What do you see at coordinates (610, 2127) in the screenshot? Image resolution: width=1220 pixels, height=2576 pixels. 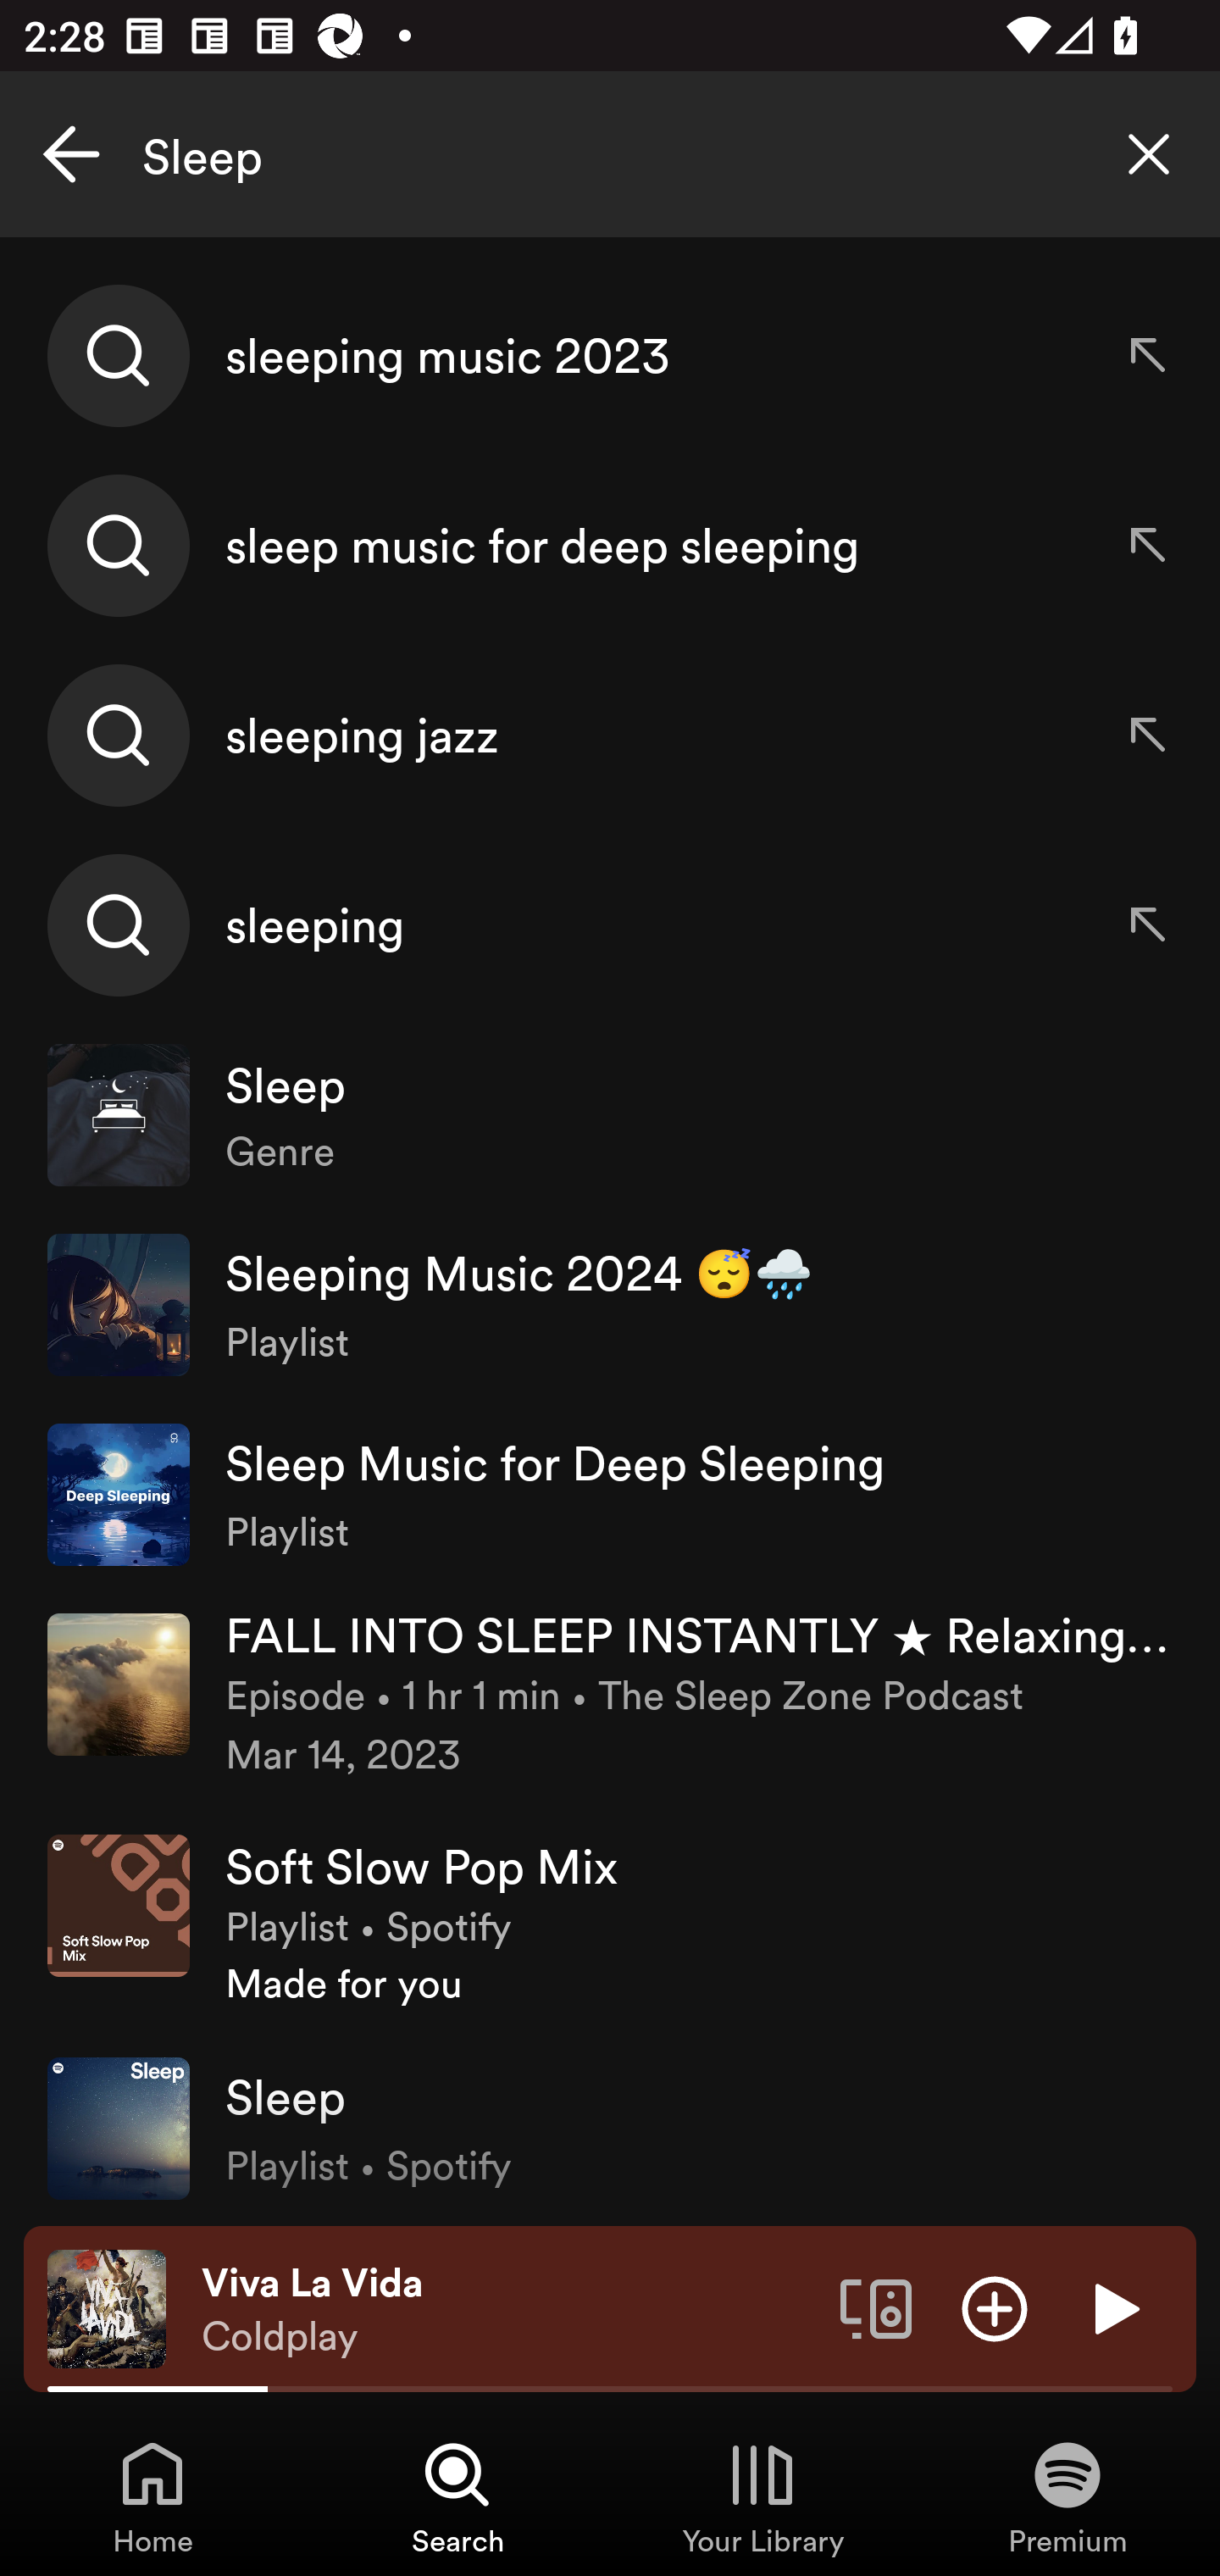 I see `Sleep Playlist • Spotify` at bounding box center [610, 2127].